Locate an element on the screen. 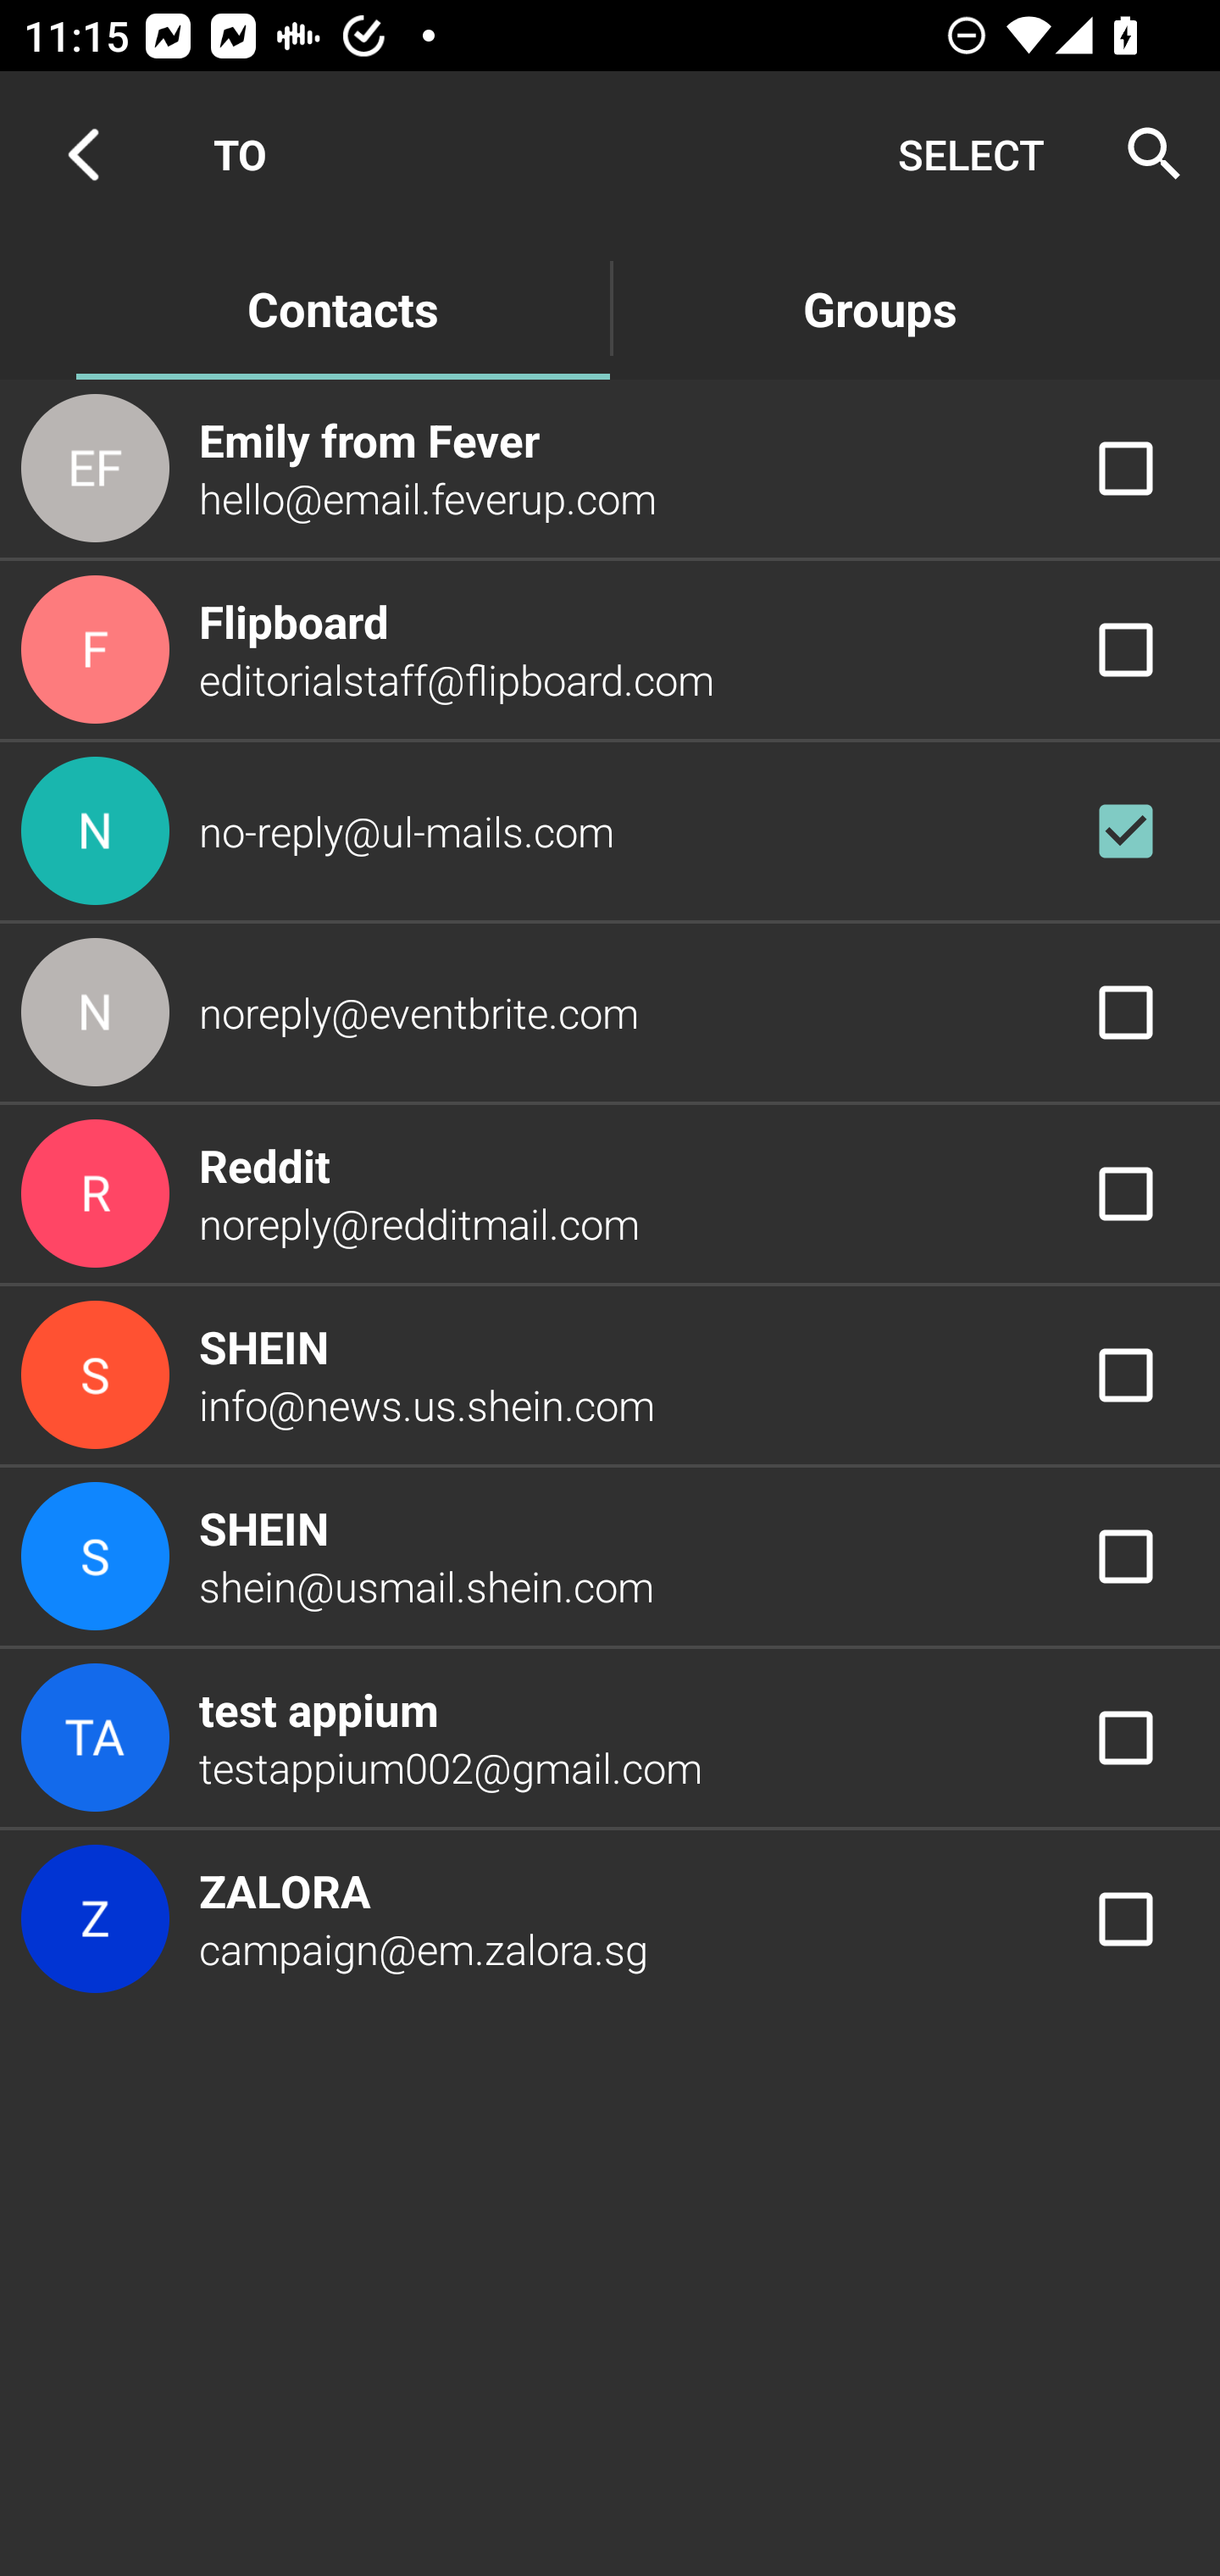  noreply@eventbrite.com is located at coordinates (610, 1013).